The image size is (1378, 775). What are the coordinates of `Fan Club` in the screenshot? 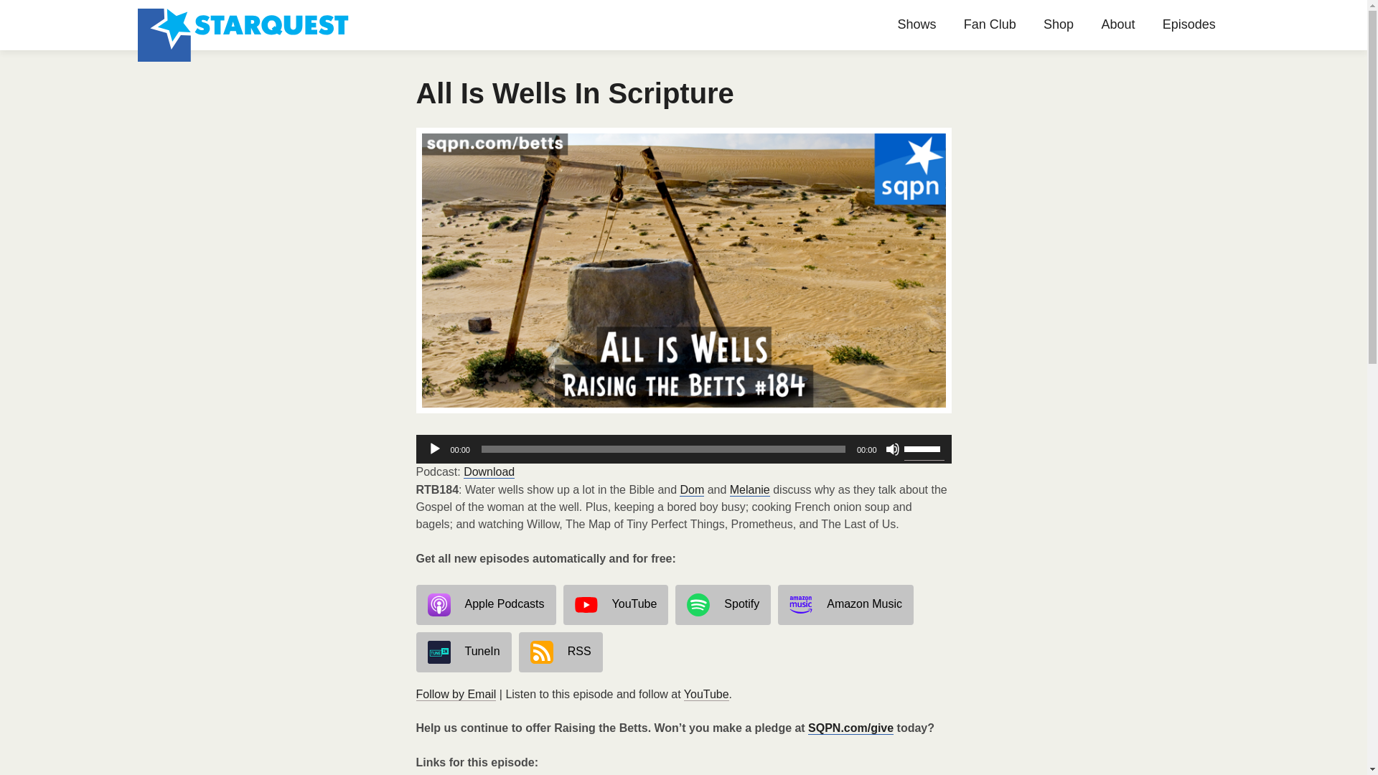 It's located at (990, 24).